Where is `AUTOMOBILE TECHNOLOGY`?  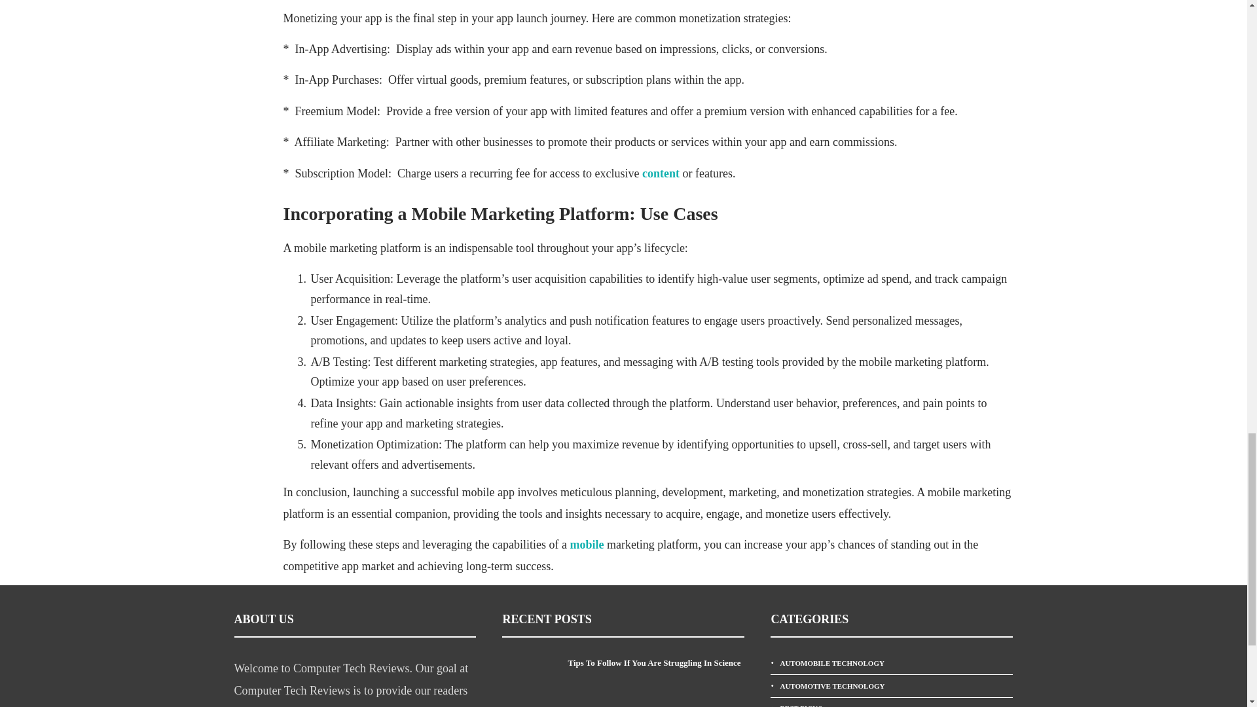
AUTOMOBILE TECHNOLOGY is located at coordinates (892, 663).